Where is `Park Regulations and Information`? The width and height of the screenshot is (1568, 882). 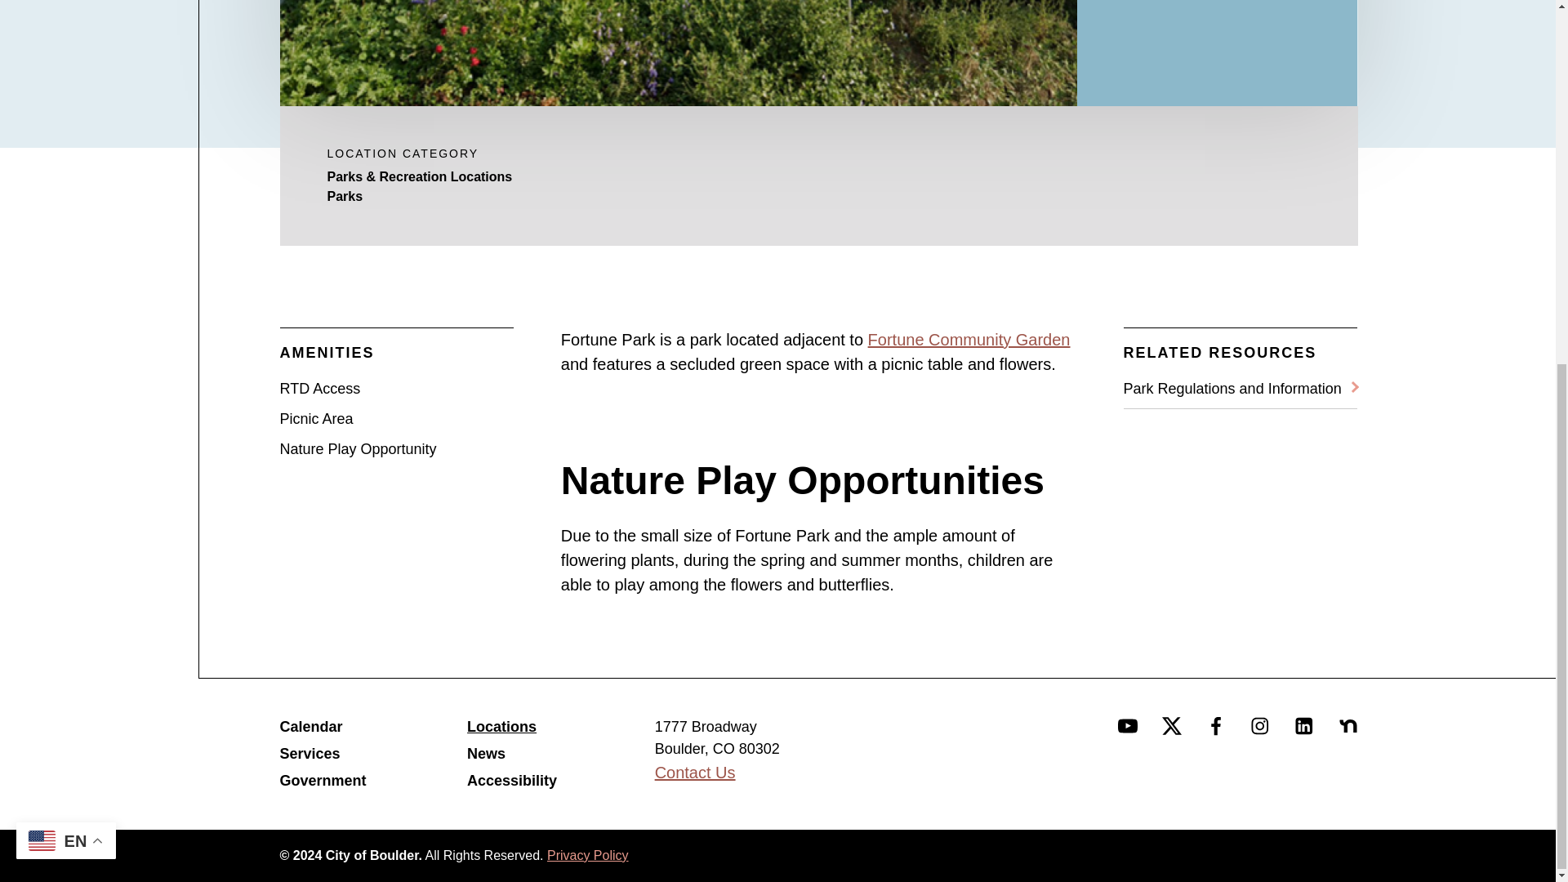
Park Regulations and Information is located at coordinates (1241, 389).